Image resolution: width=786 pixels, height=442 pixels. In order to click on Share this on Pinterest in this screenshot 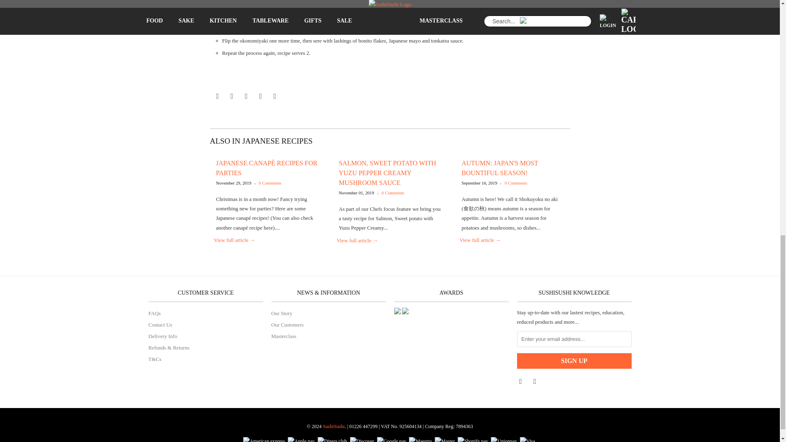, I will do `click(245, 96)`.